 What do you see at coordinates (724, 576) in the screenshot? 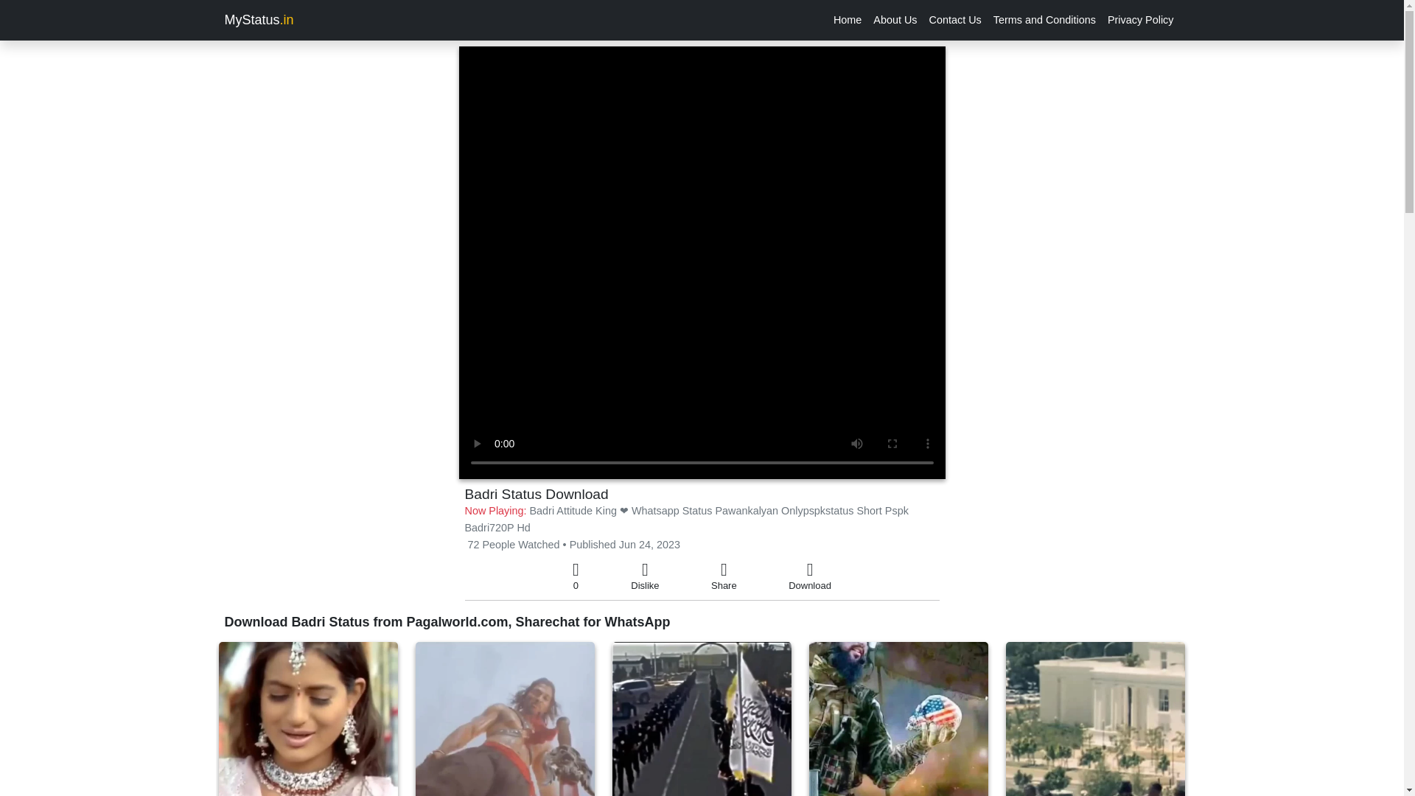
I see `Share` at bounding box center [724, 576].